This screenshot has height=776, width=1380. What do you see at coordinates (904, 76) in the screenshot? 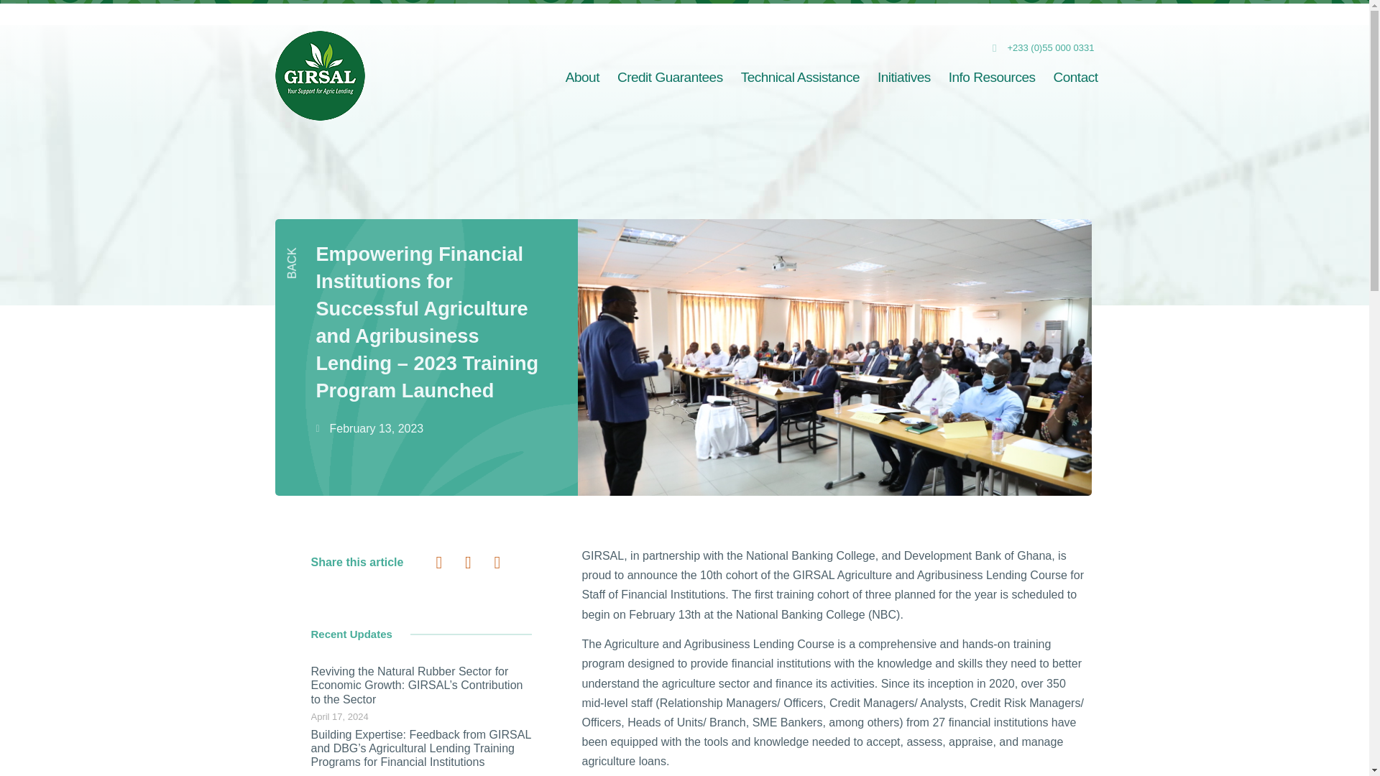
I see `Initiatives` at bounding box center [904, 76].